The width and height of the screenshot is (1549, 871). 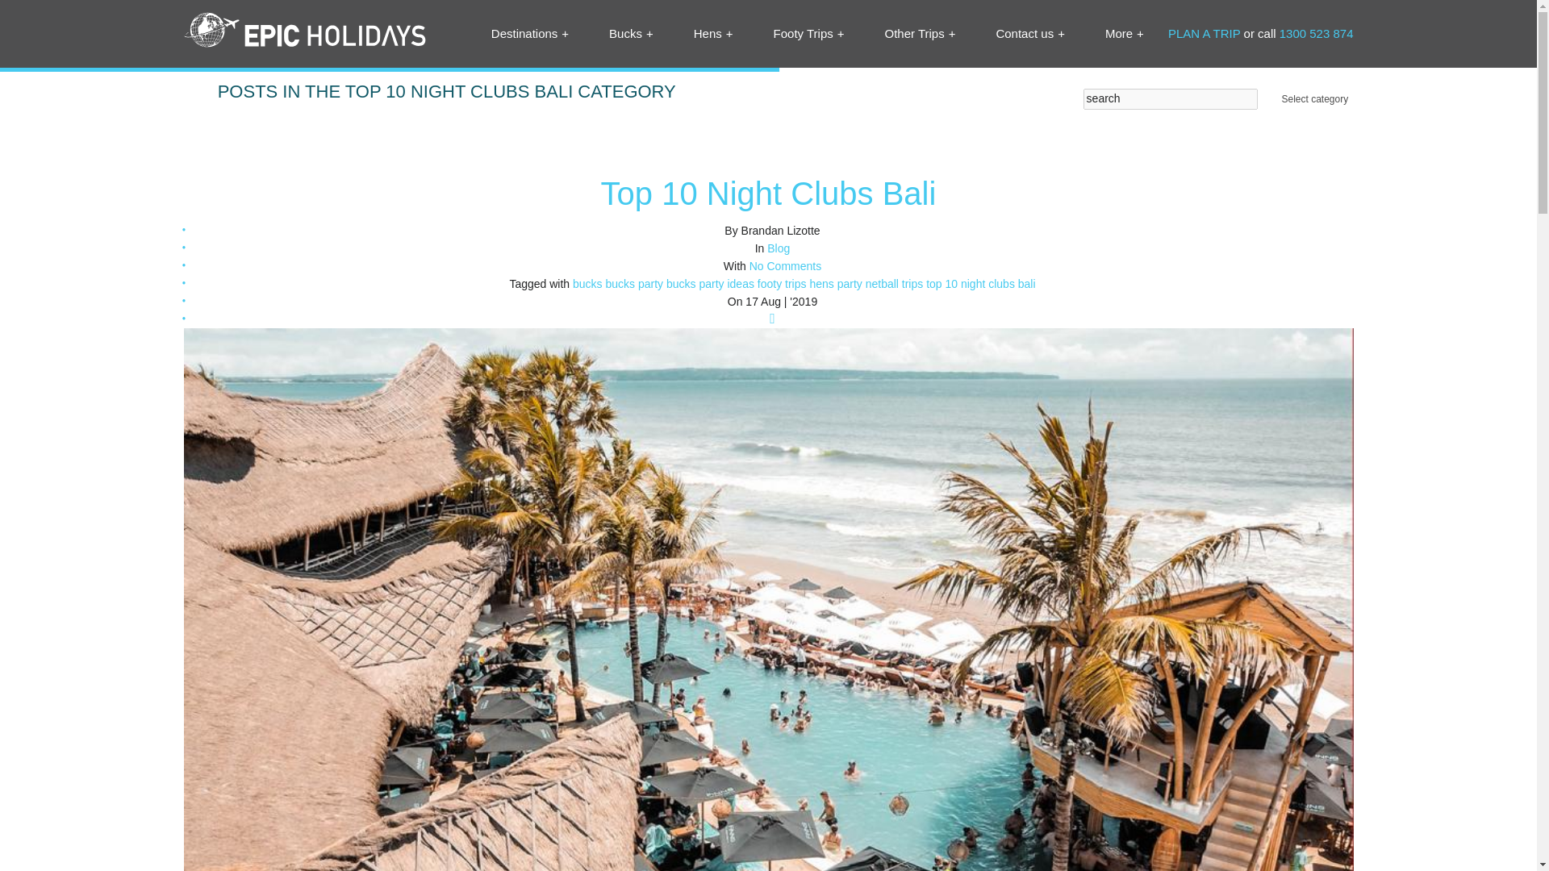 What do you see at coordinates (305, 30) in the screenshot?
I see `Created with Sketch.` at bounding box center [305, 30].